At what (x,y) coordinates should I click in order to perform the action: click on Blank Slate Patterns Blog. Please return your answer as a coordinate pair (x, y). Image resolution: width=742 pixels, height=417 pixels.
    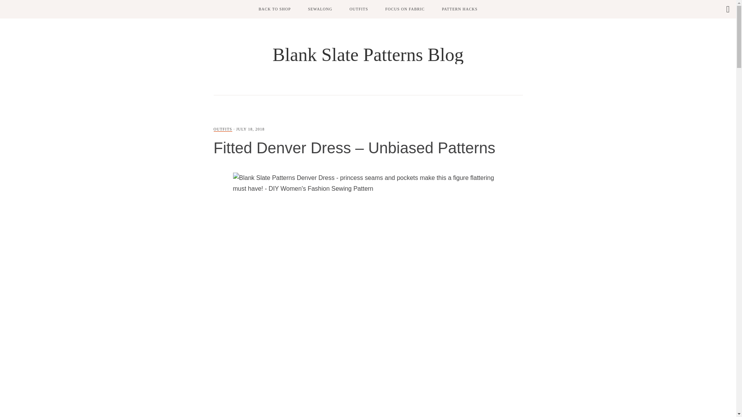
    Looking at the image, I should click on (368, 54).